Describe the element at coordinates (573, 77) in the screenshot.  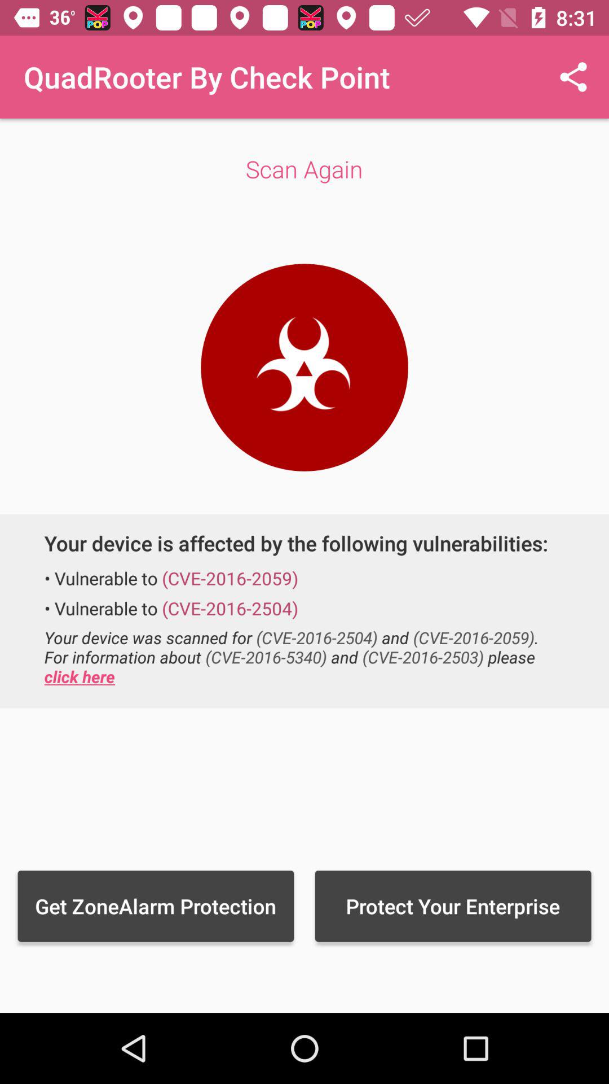
I see `press item at the top right corner` at that location.